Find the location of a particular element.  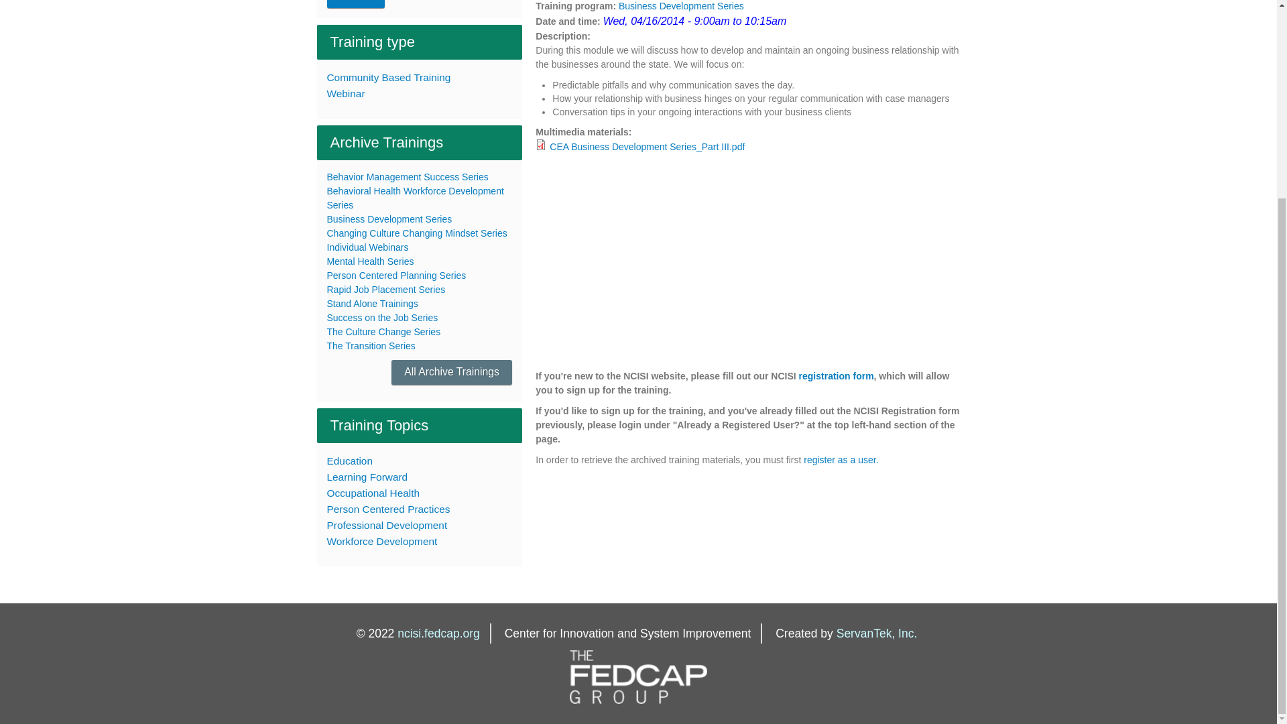

All Archive Trainings is located at coordinates (452, 371).